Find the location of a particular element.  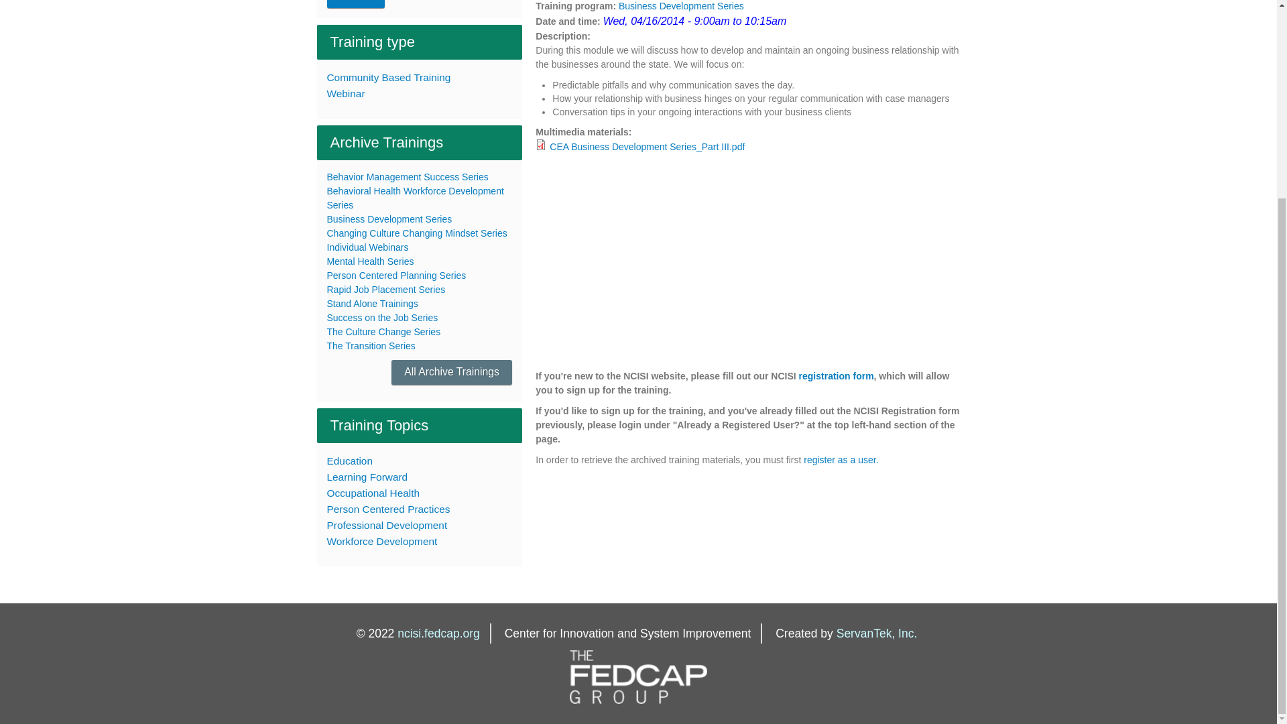

All Archive Trainings is located at coordinates (452, 371).